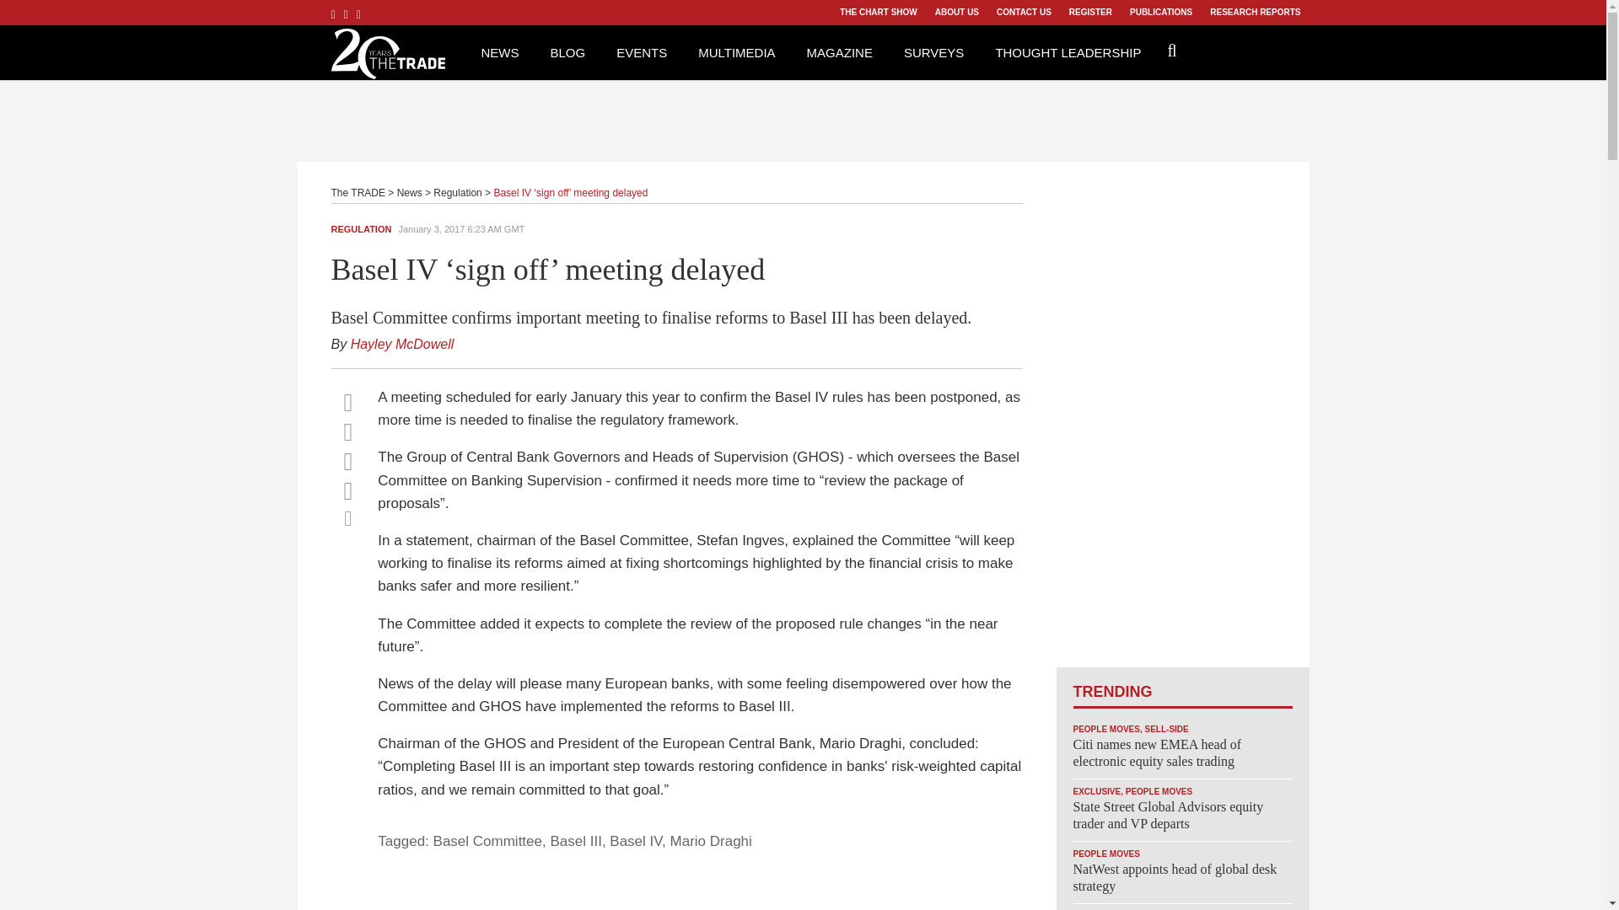  I want to click on THE CHART SHOW, so click(878, 13).